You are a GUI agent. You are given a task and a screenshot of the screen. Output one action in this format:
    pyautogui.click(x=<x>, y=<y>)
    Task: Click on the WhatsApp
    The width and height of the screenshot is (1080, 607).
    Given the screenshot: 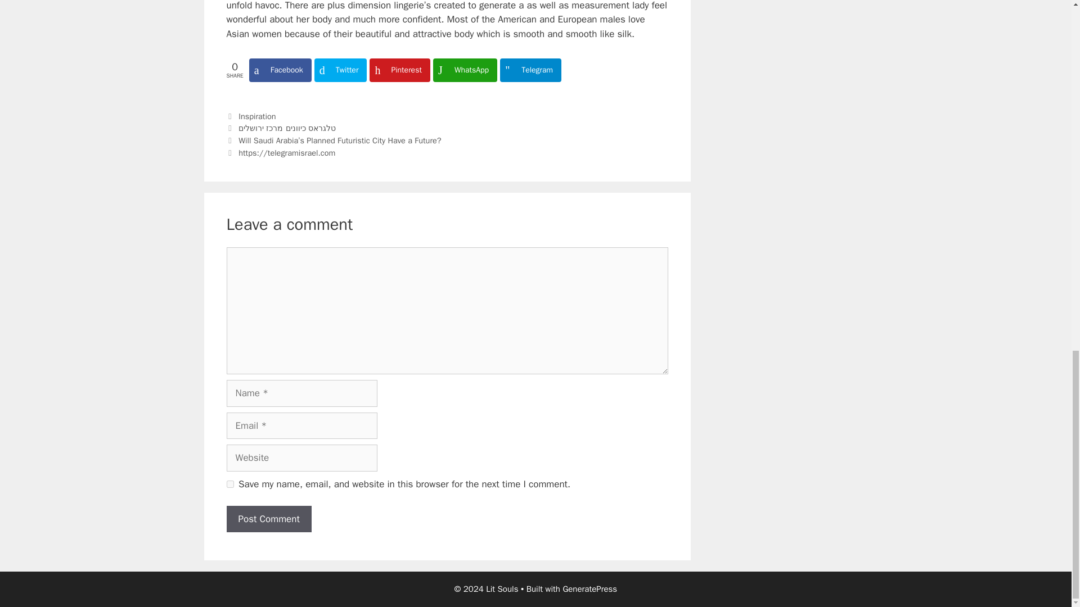 What is the action you would take?
    pyautogui.click(x=465, y=70)
    